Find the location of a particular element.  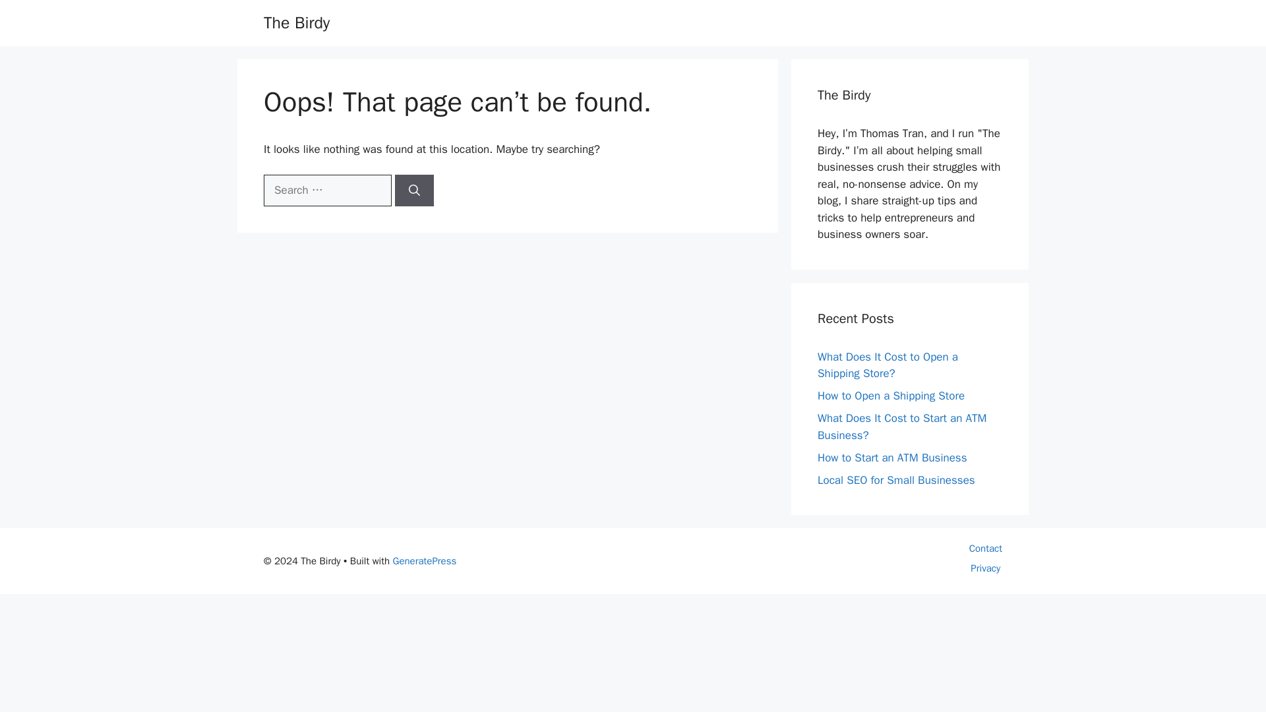

Search for: is located at coordinates (327, 190).